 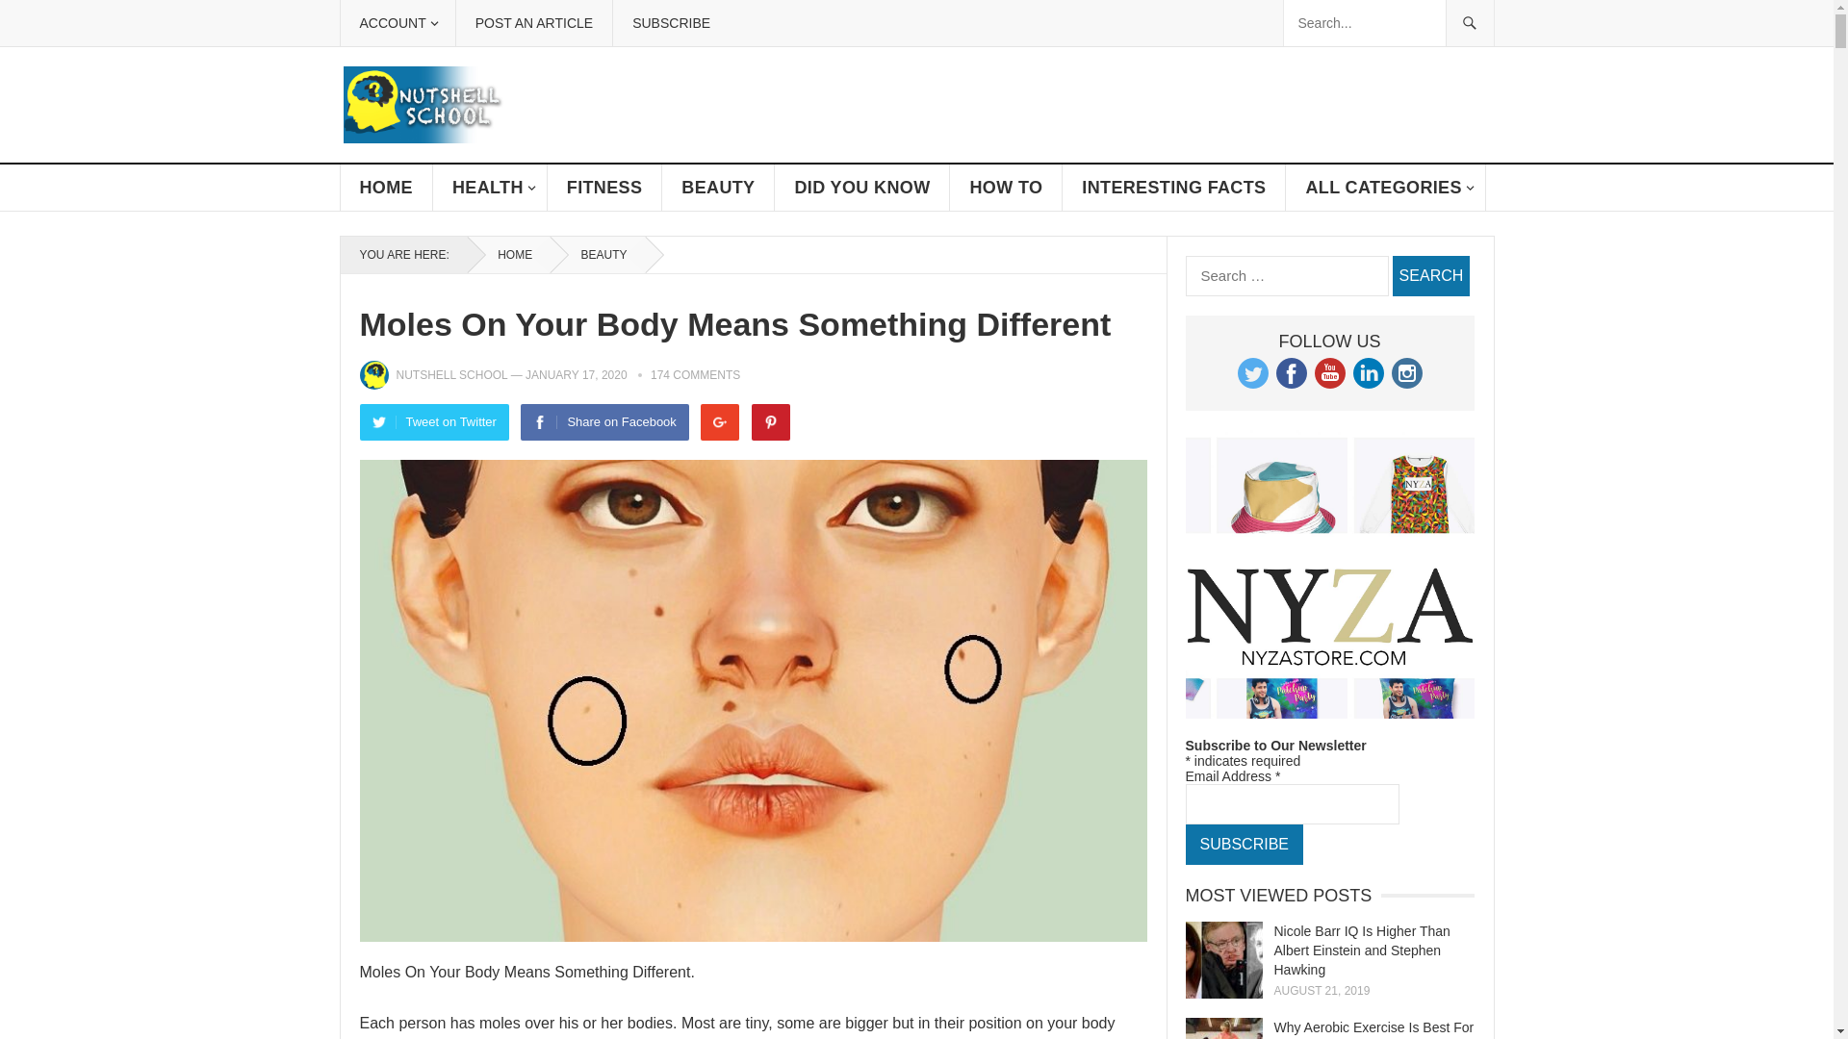 I want to click on SUBSCRIBE, so click(x=670, y=23).